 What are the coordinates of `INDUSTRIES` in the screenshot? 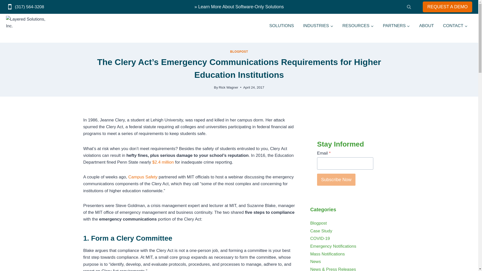 It's located at (318, 26).